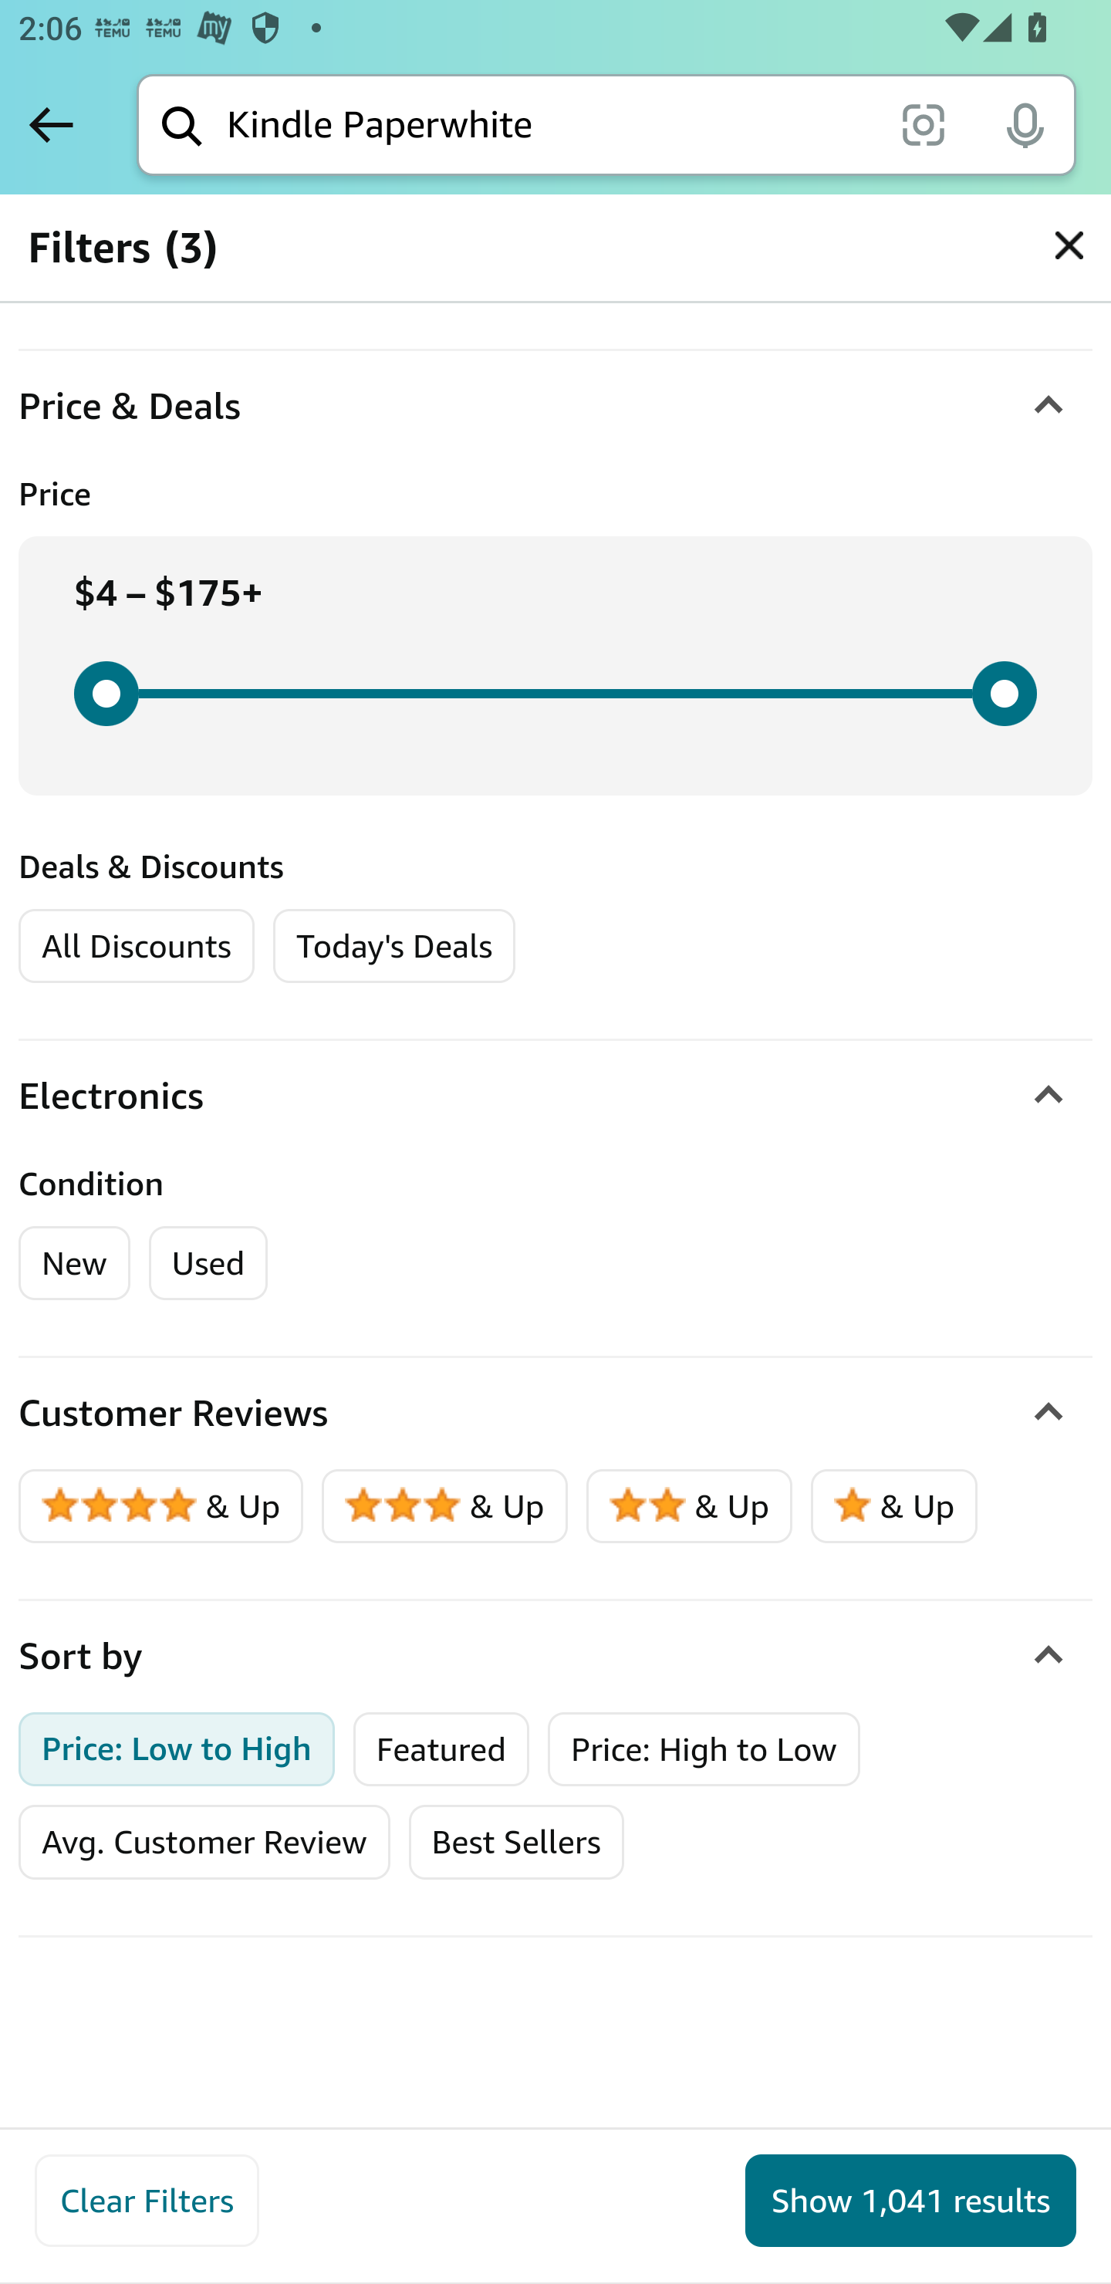  I want to click on Top Brands, so click(125, 255).